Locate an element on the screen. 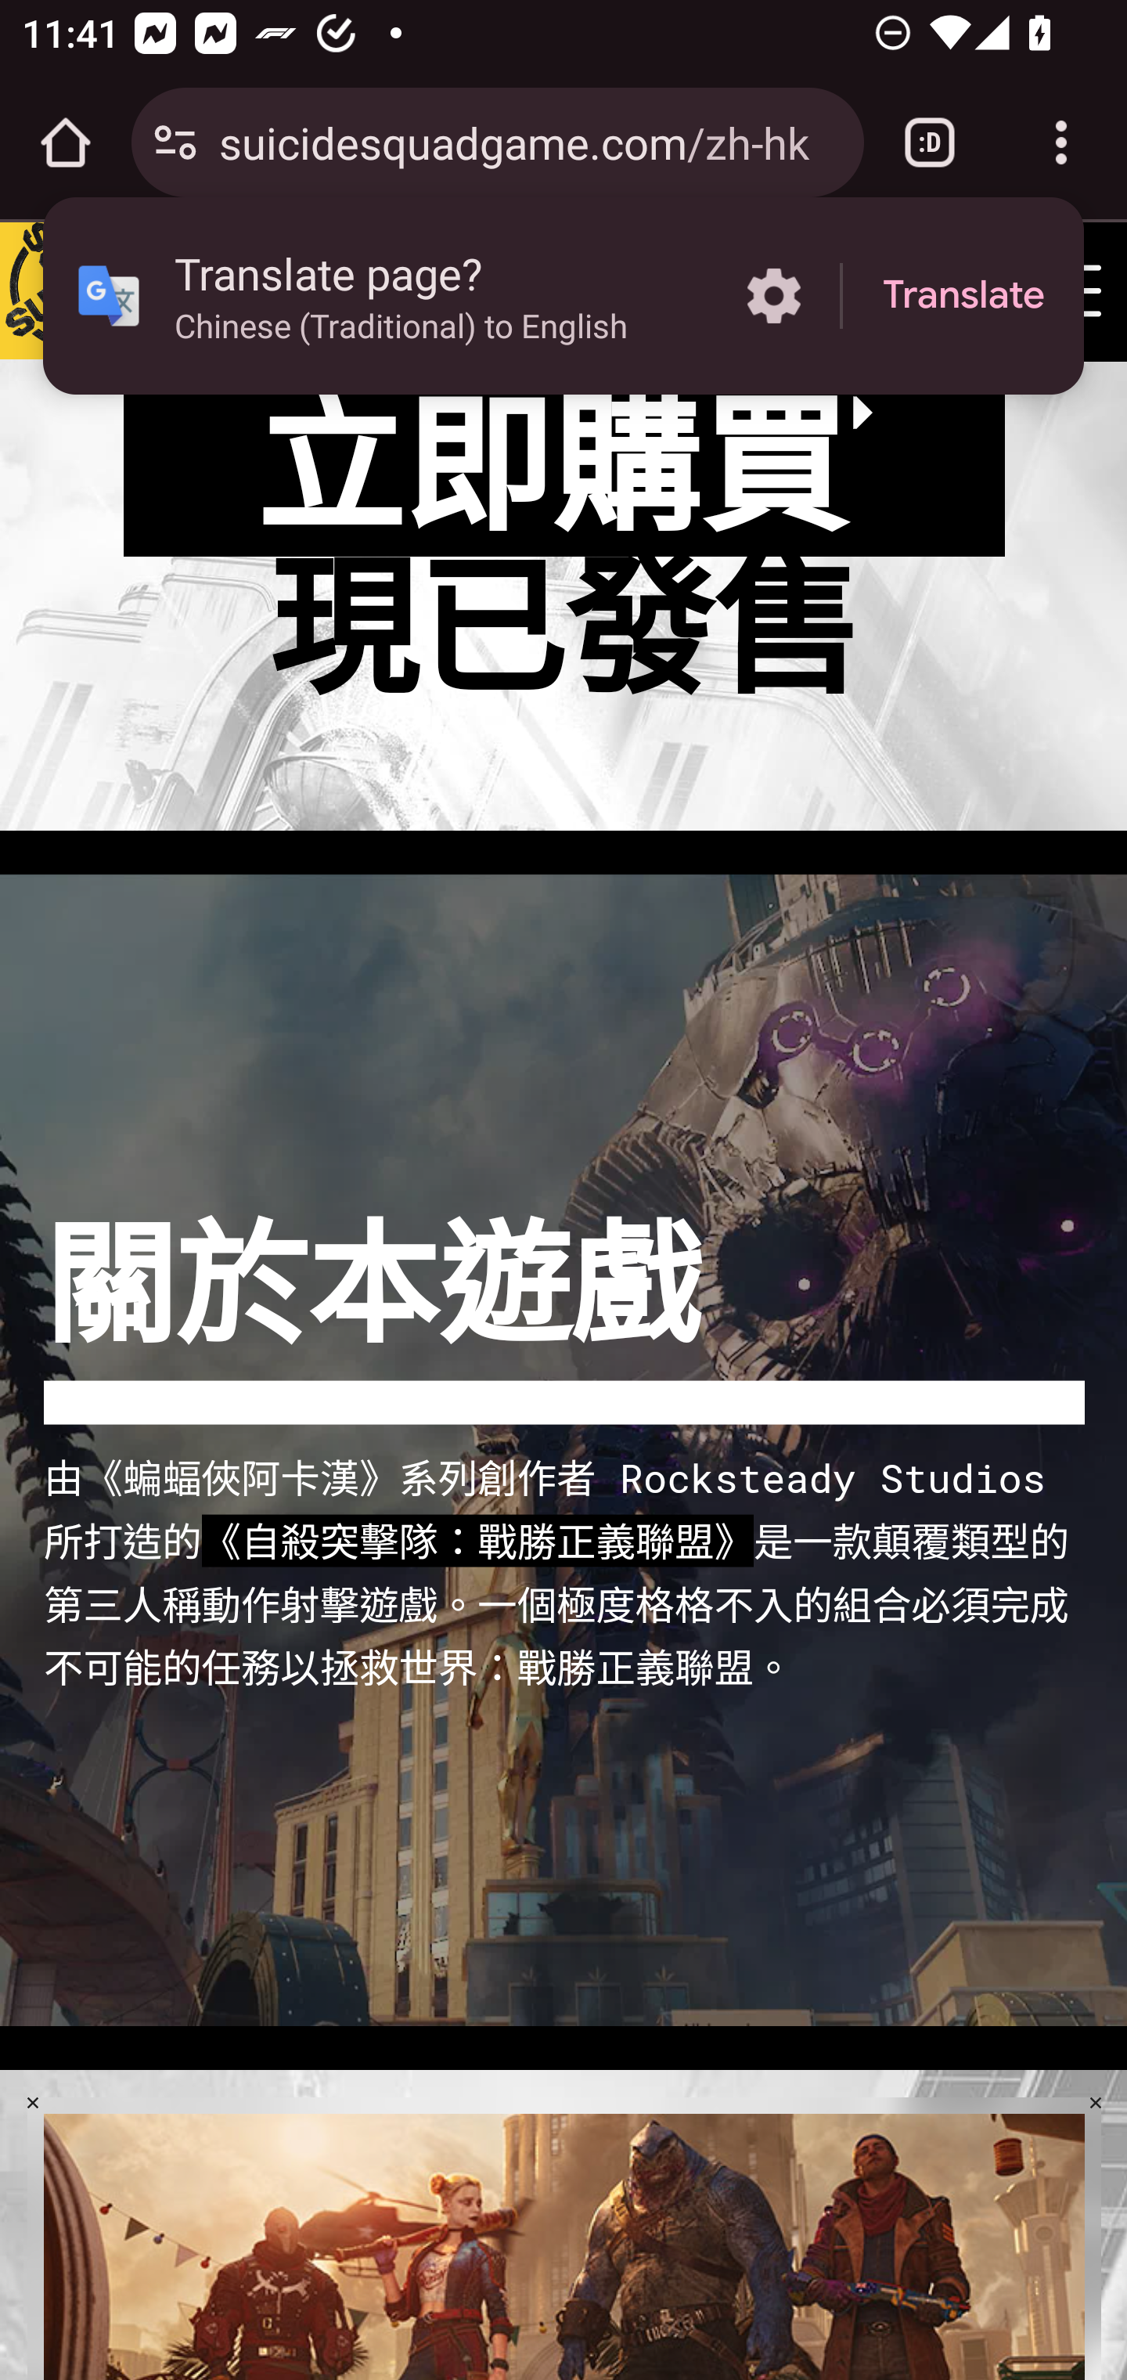 This screenshot has width=1127, height=2380. Connection is secure is located at coordinates (175, 142).